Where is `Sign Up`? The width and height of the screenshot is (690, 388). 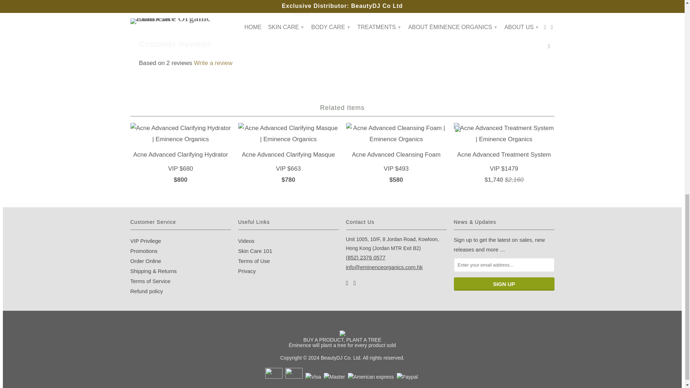 Sign Up is located at coordinates (503, 284).